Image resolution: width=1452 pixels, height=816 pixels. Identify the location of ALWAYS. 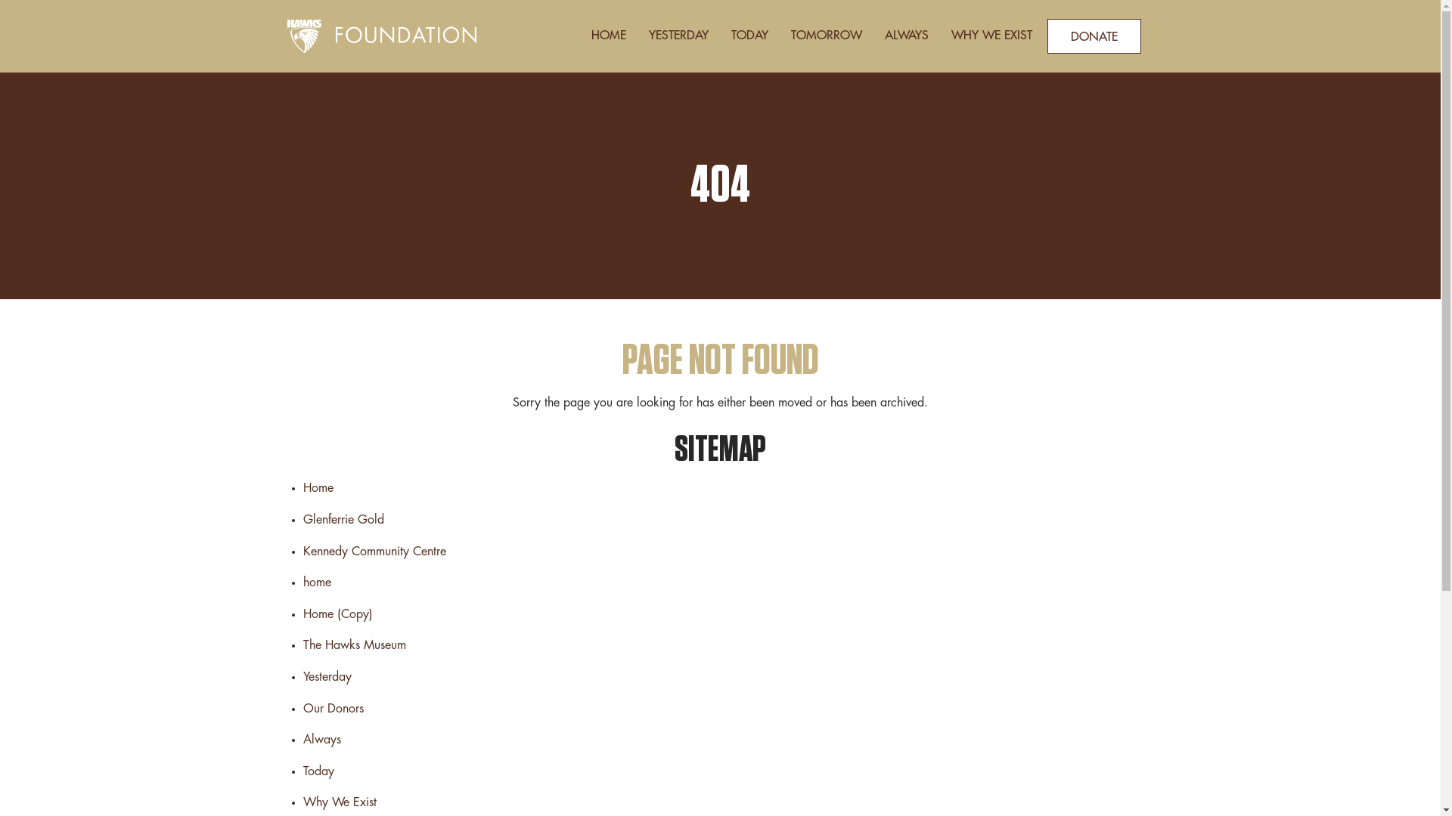
(906, 36).